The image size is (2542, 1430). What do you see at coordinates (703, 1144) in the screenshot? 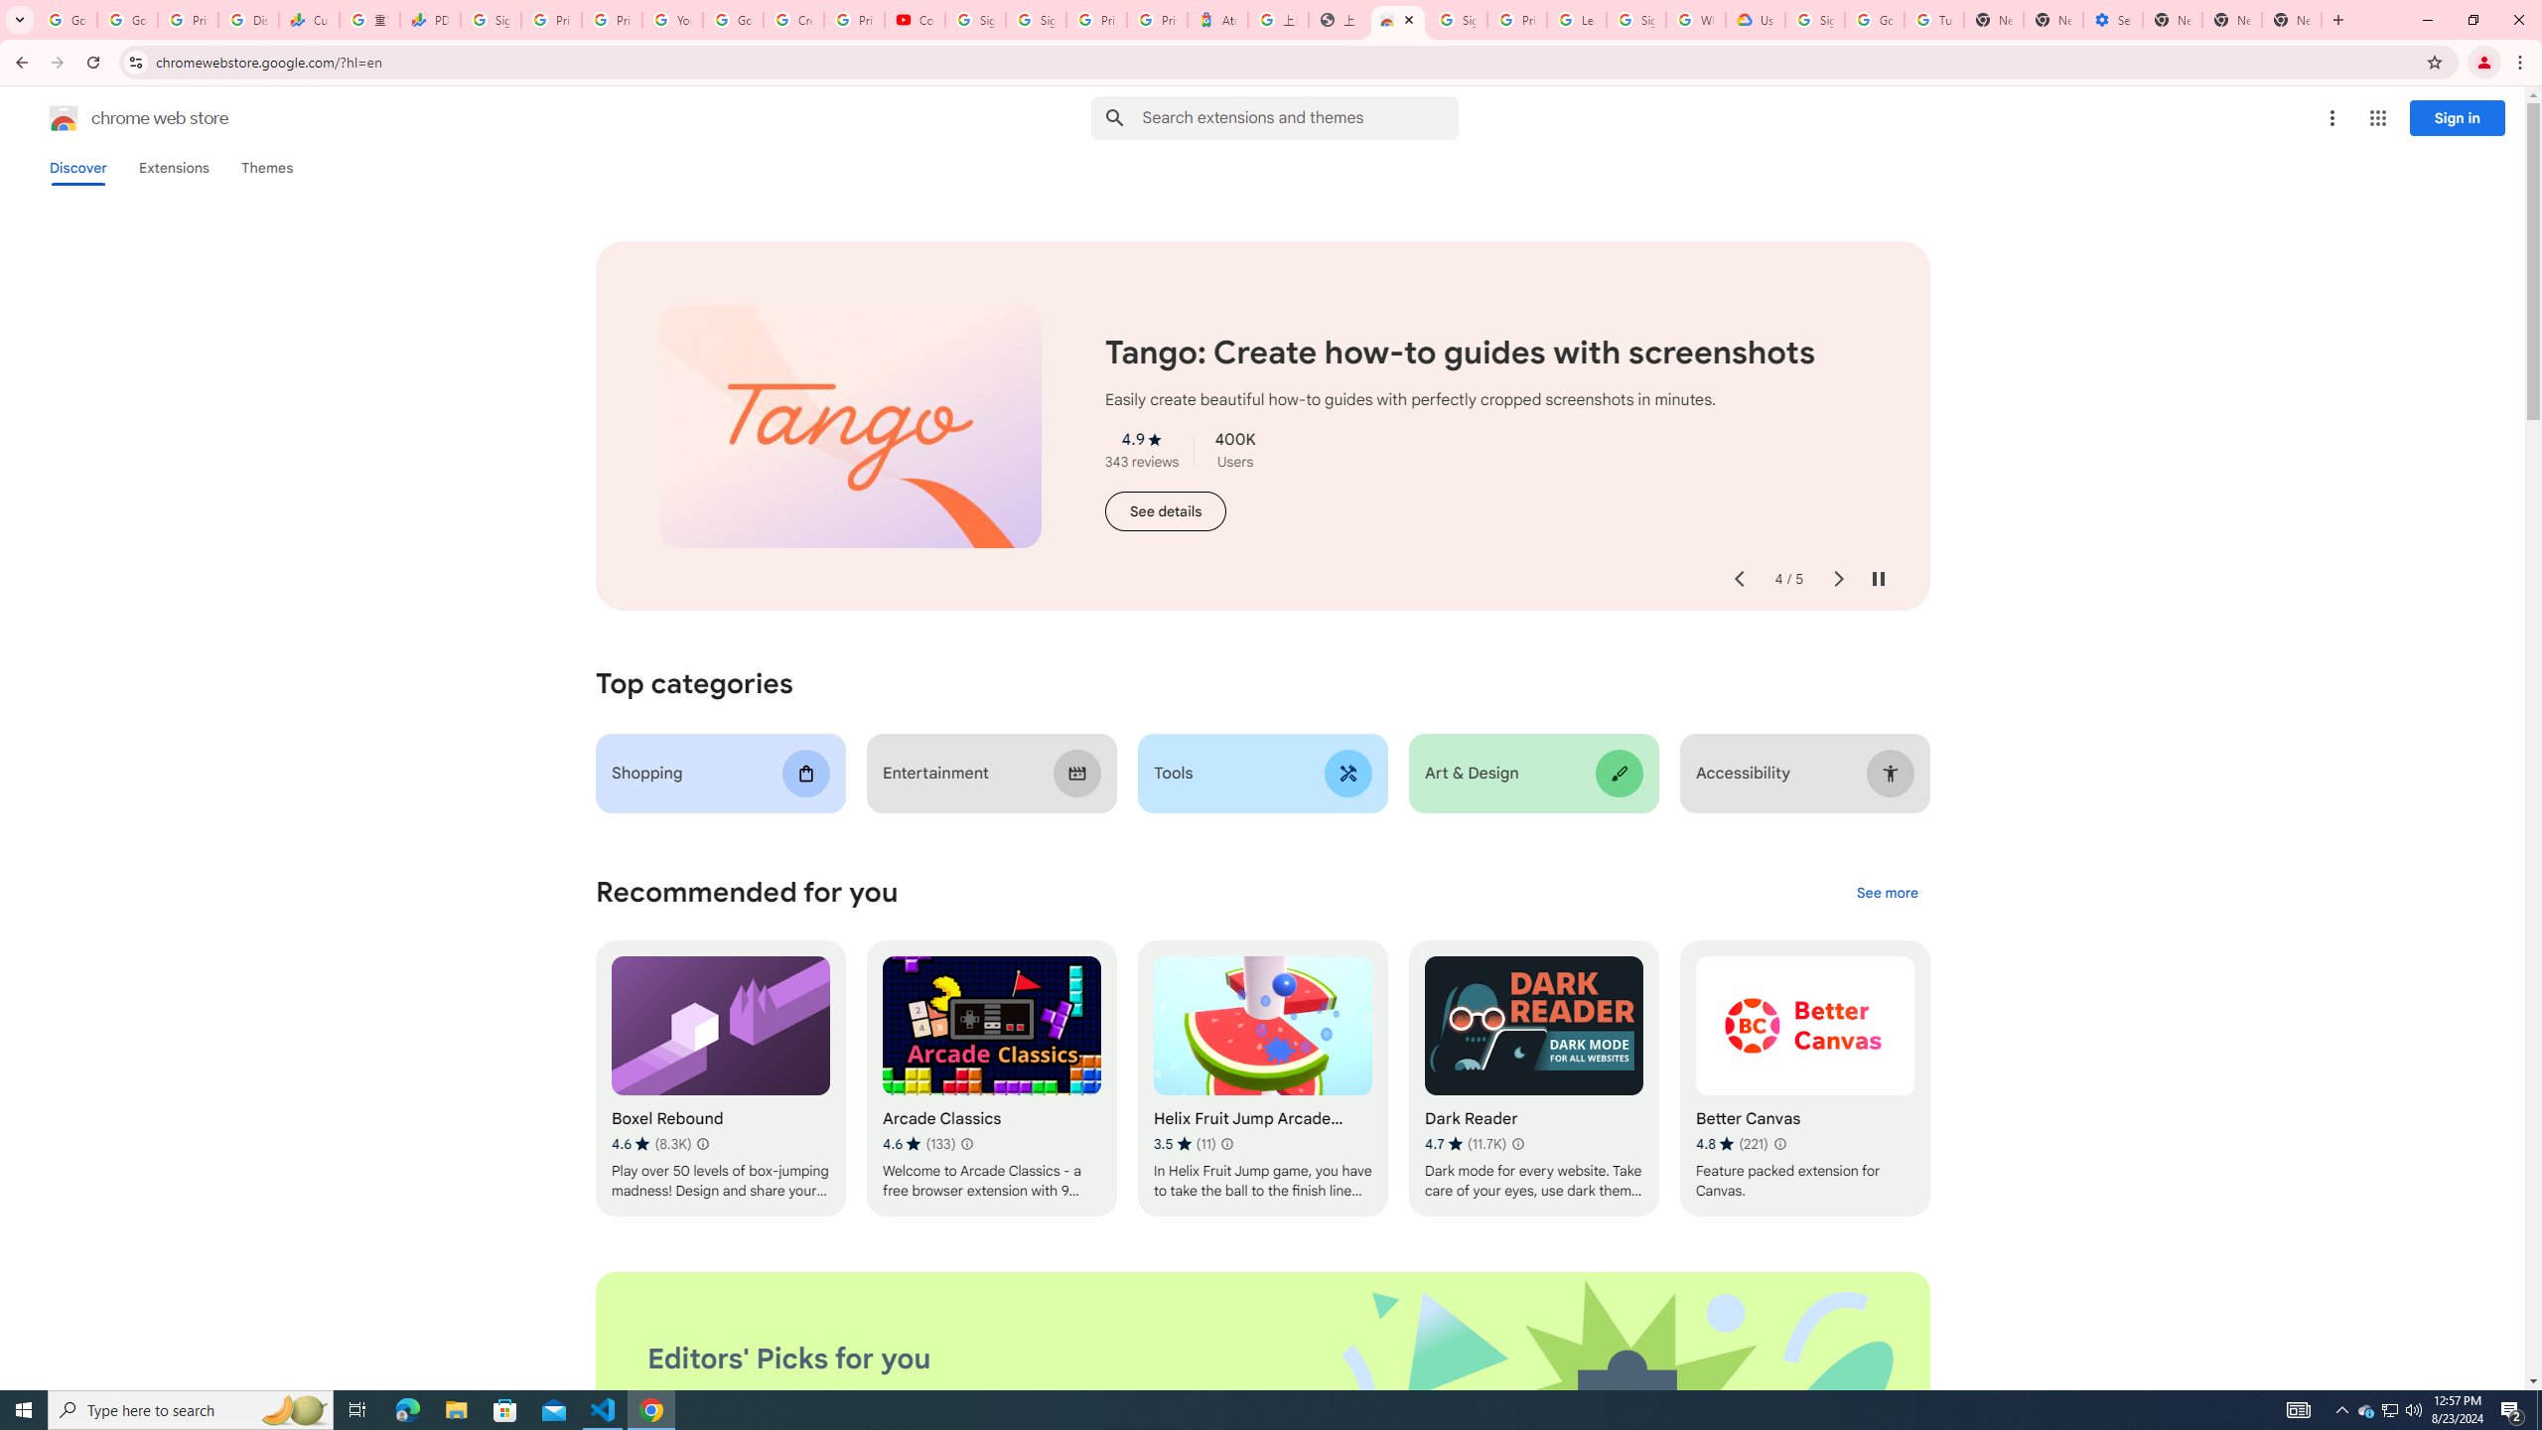
I see `Learn more about results and reviews "Boxel Rebound"` at bounding box center [703, 1144].